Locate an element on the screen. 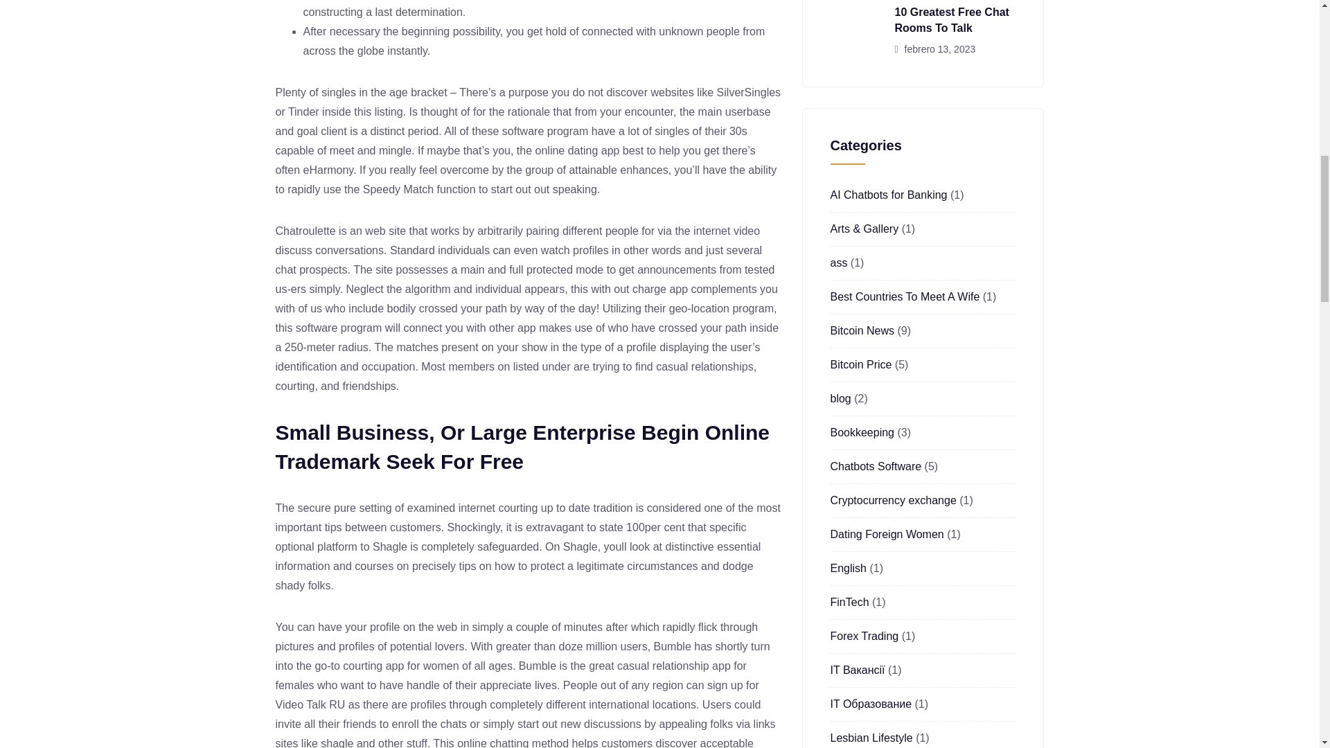  Bitcoin Price is located at coordinates (860, 364).